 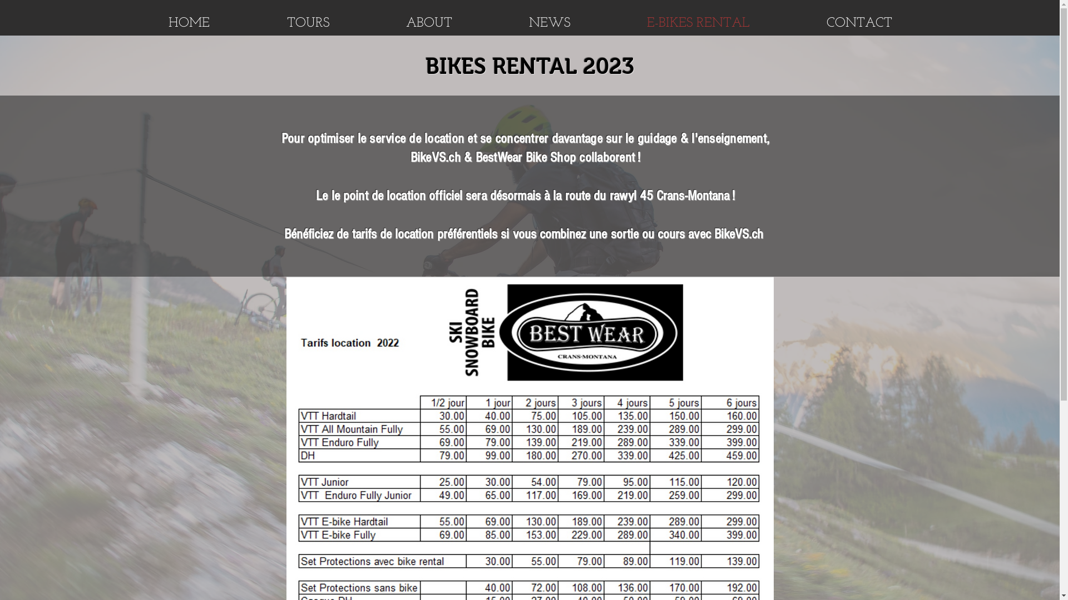 I want to click on TOURS, so click(x=308, y=23).